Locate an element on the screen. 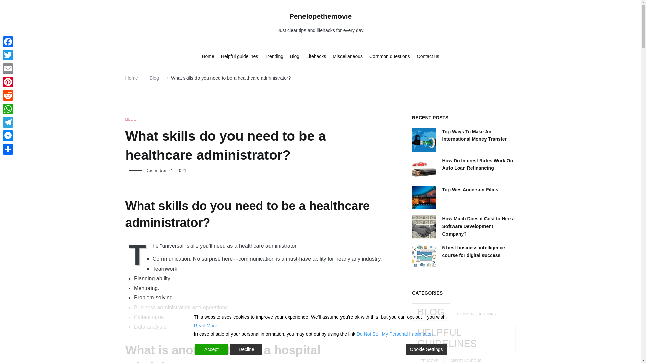  Trending is located at coordinates (274, 56).